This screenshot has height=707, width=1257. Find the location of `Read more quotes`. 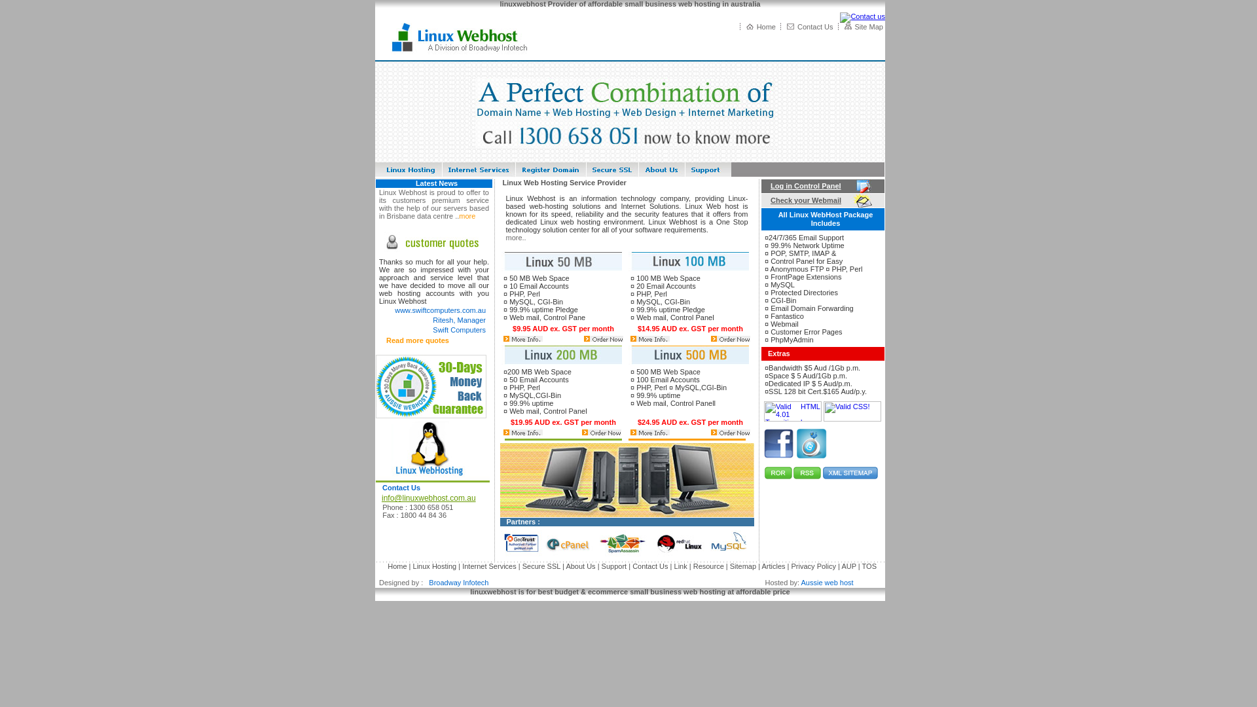

Read more quotes is located at coordinates (417, 340).